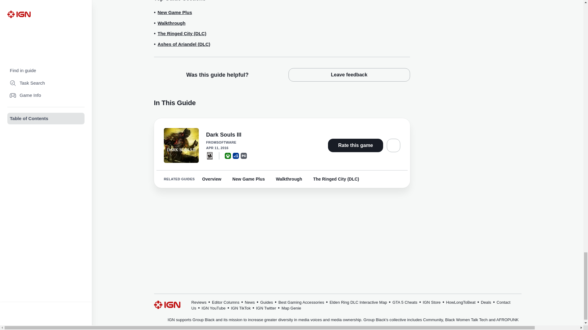  I want to click on Xbox One, so click(228, 155).